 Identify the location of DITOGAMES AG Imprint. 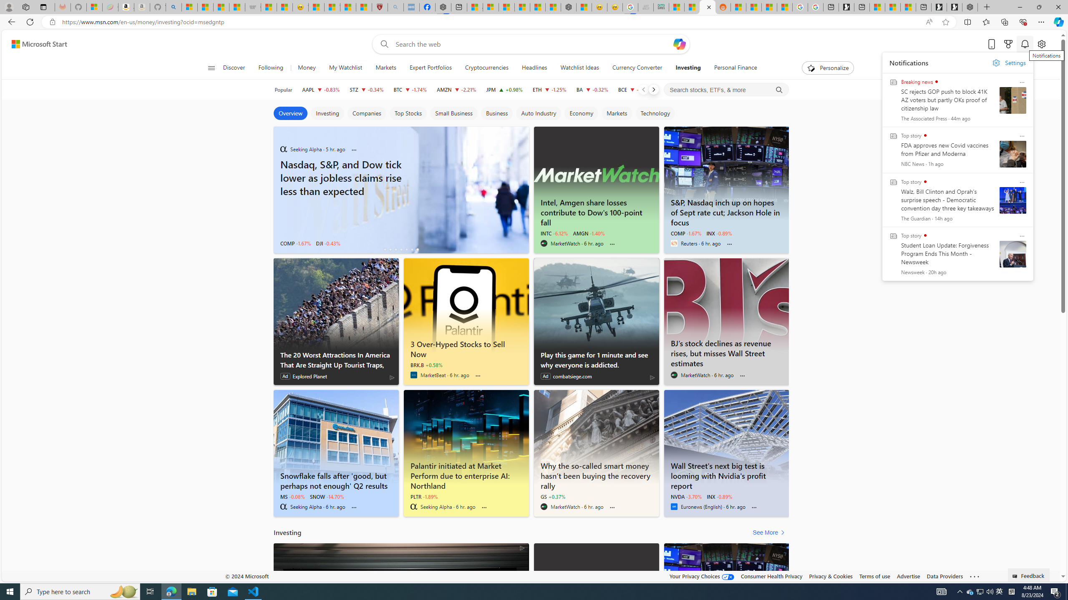
(662, 7).